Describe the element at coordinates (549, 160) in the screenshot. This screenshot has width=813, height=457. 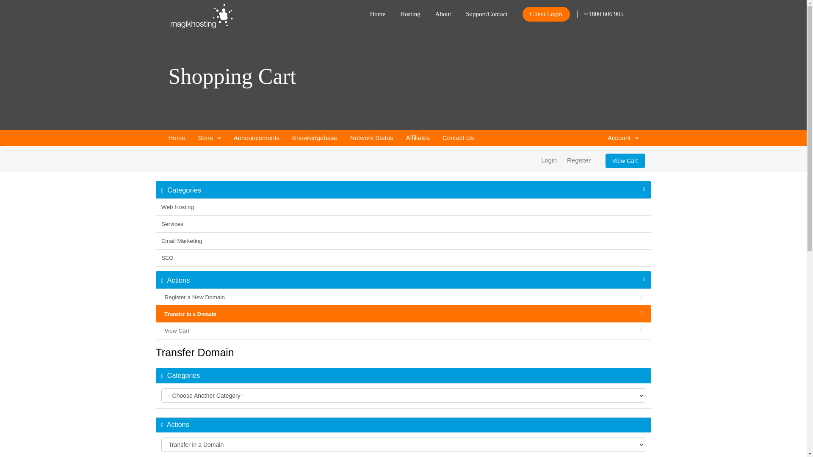
I see `Login` at that location.